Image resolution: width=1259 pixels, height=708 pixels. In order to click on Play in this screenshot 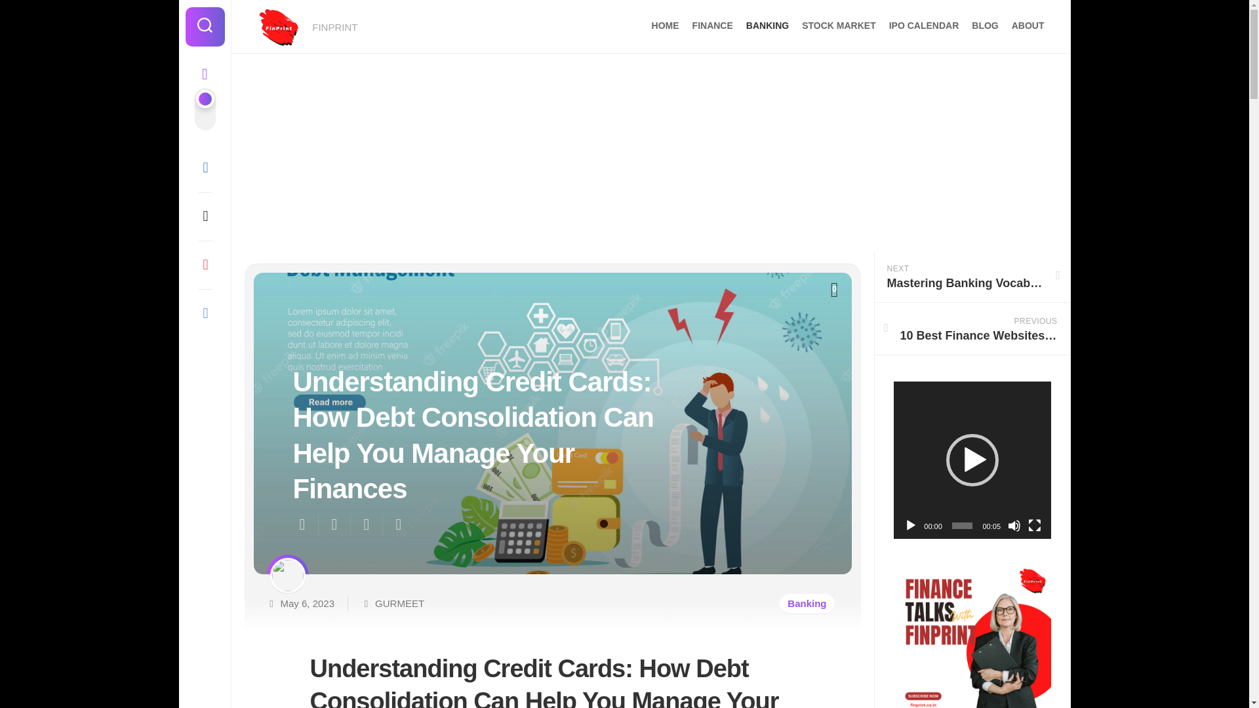, I will do `click(910, 526)`.